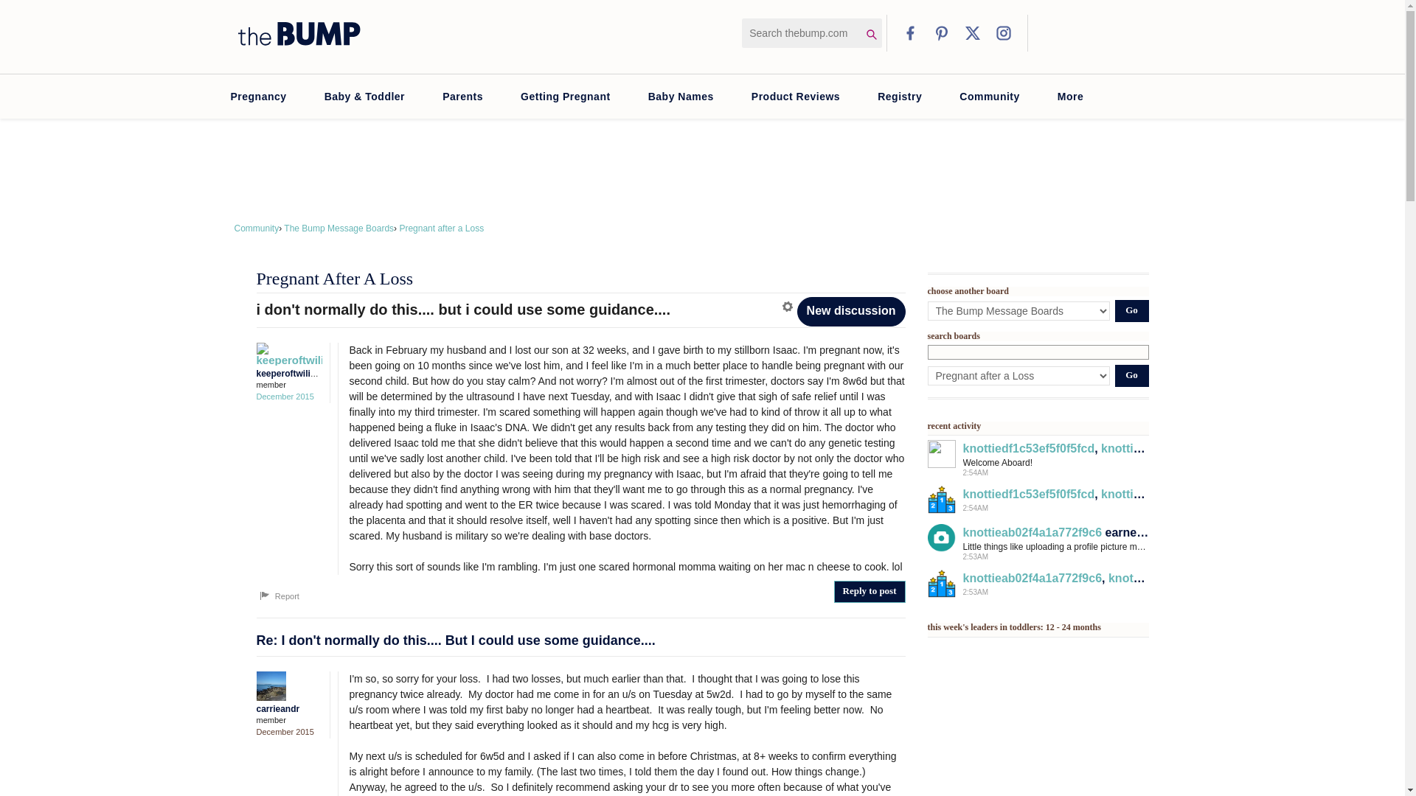 This screenshot has width=1416, height=796. I want to click on member, so click(289, 720).